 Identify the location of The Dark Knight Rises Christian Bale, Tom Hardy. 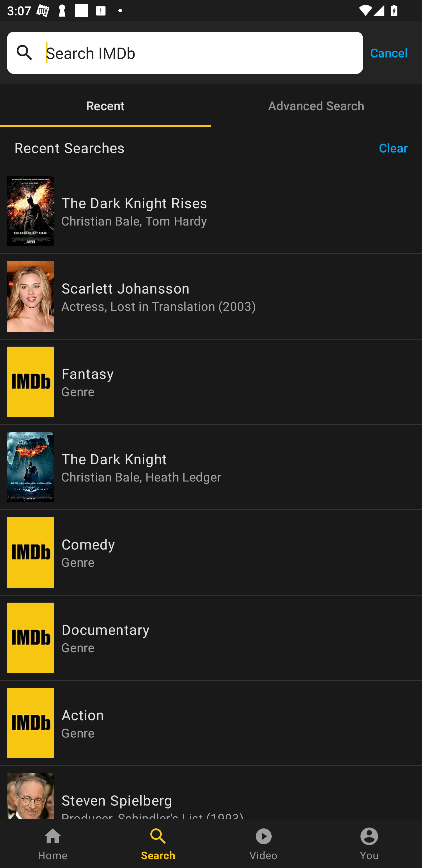
(211, 211).